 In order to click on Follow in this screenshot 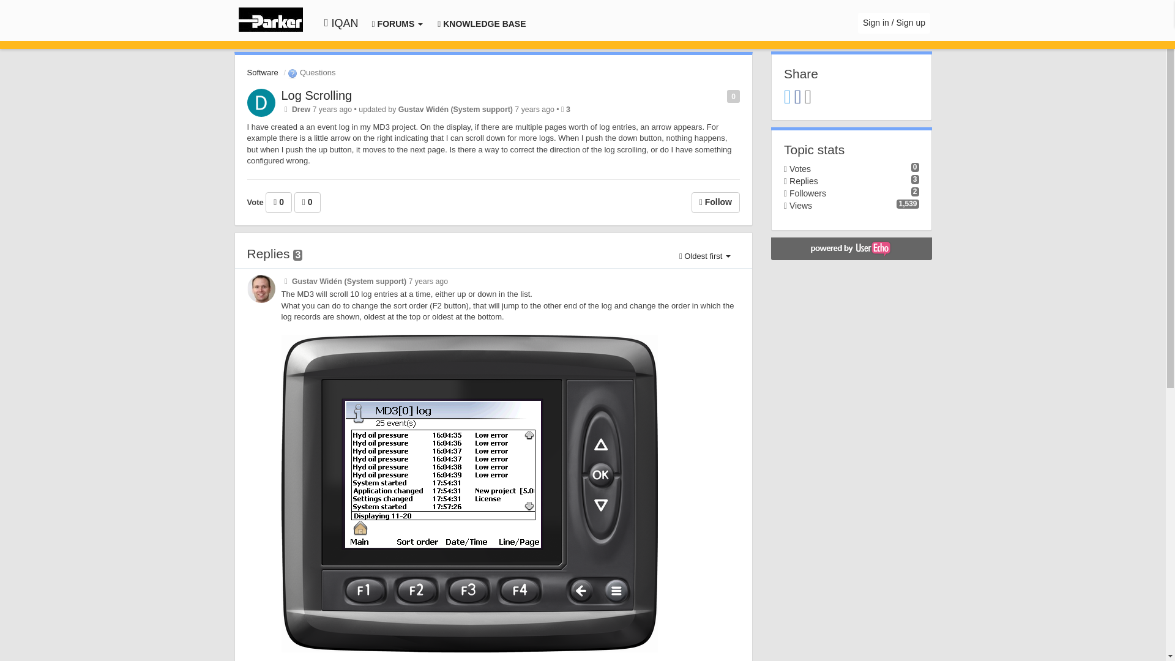, I will do `click(716, 202)`.